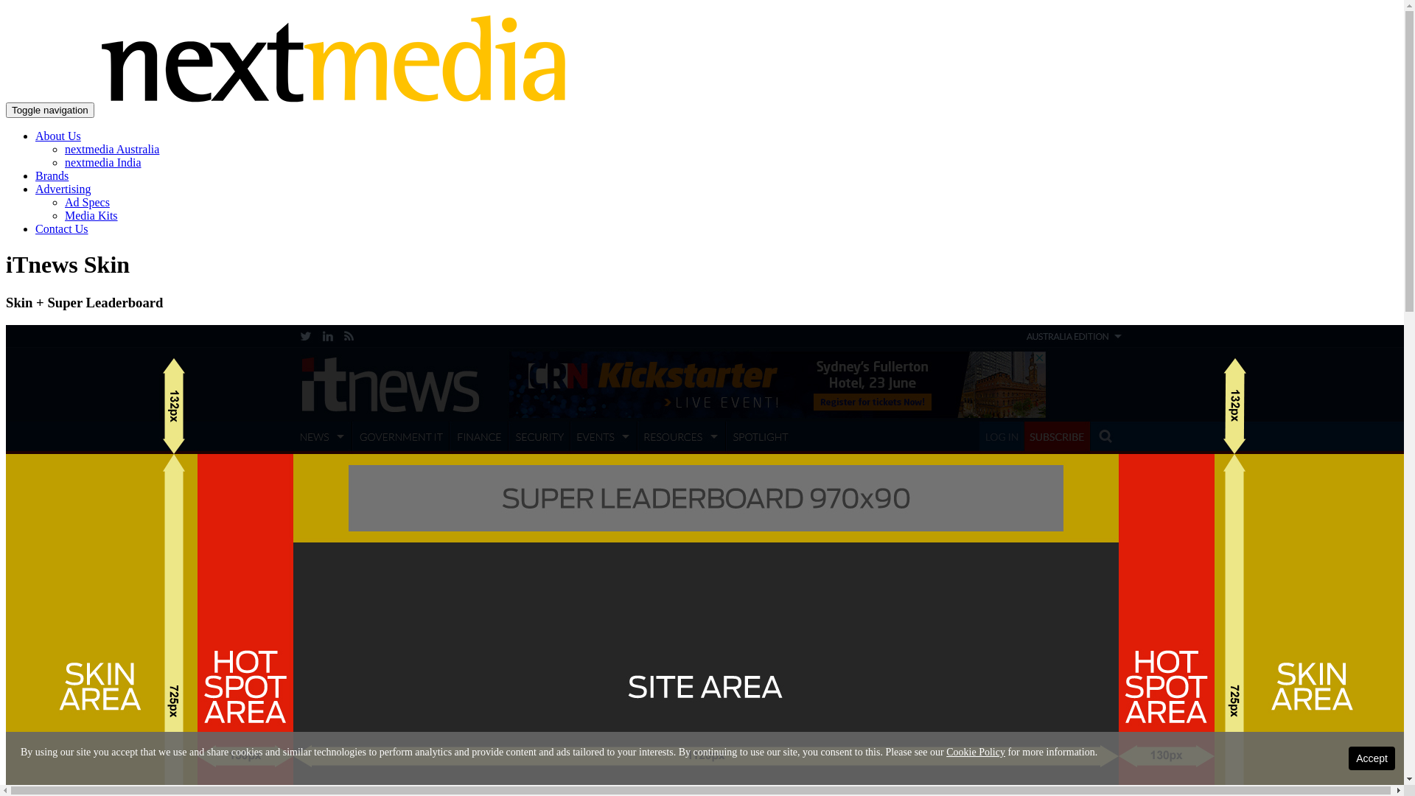 The width and height of the screenshot is (1415, 796). What do you see at coordinates (112, 149) in the screenshot?
I see `nextmedia Australia` at bounding box center [112, 149].